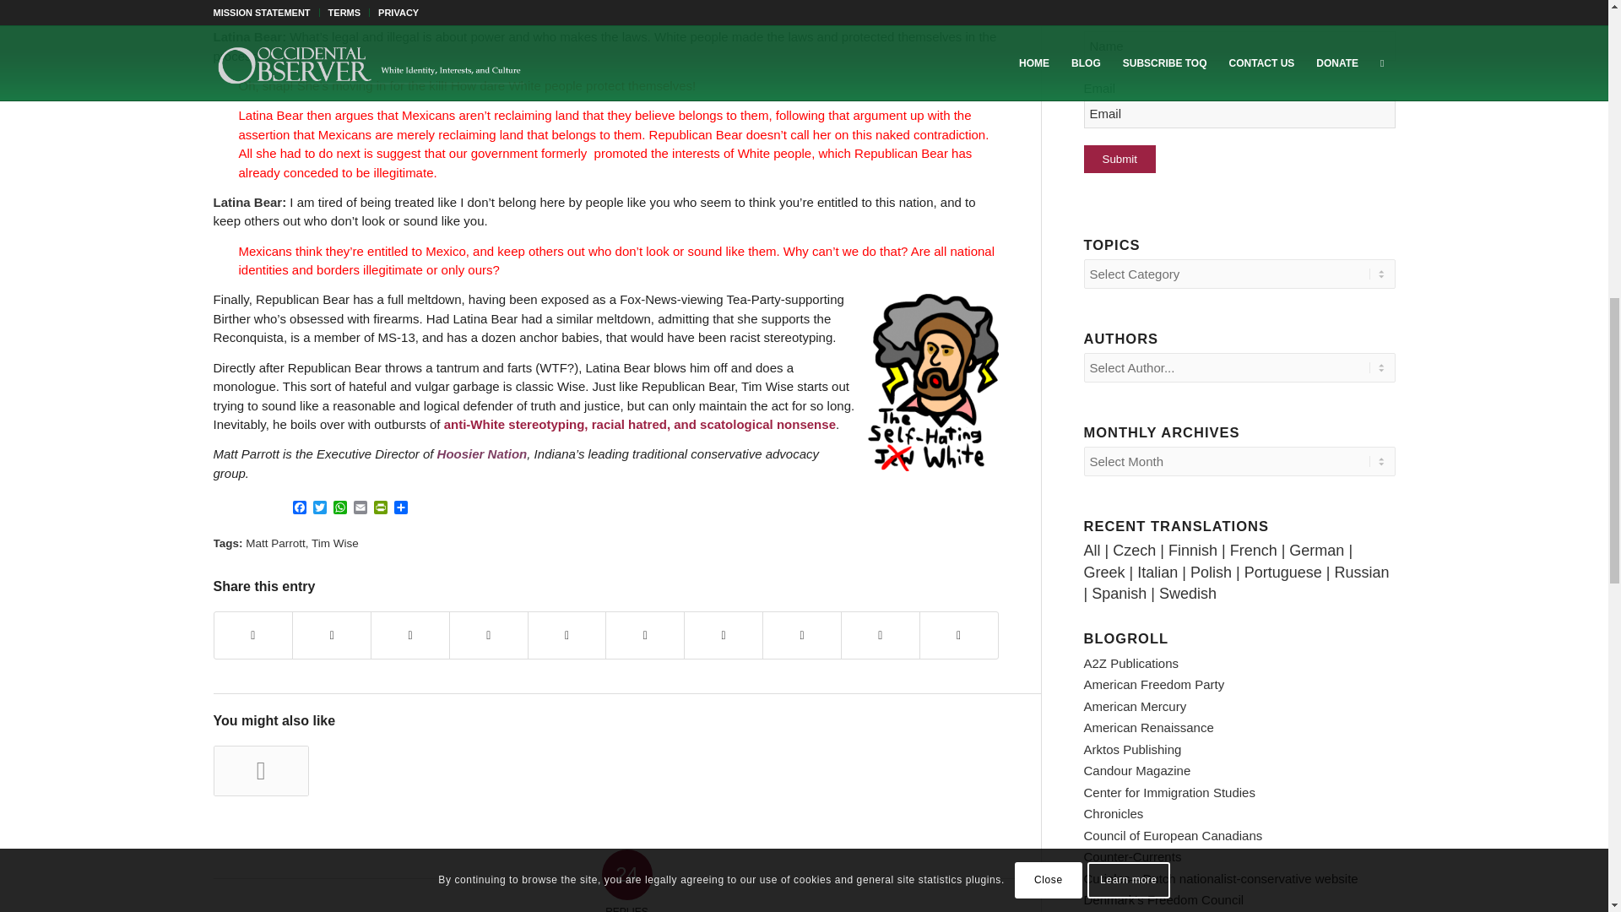 This screenshot has height=912, width=1621. Describe the element at coordinates (334, 544) in the screenshot. I see `Tim Wise` at that location.